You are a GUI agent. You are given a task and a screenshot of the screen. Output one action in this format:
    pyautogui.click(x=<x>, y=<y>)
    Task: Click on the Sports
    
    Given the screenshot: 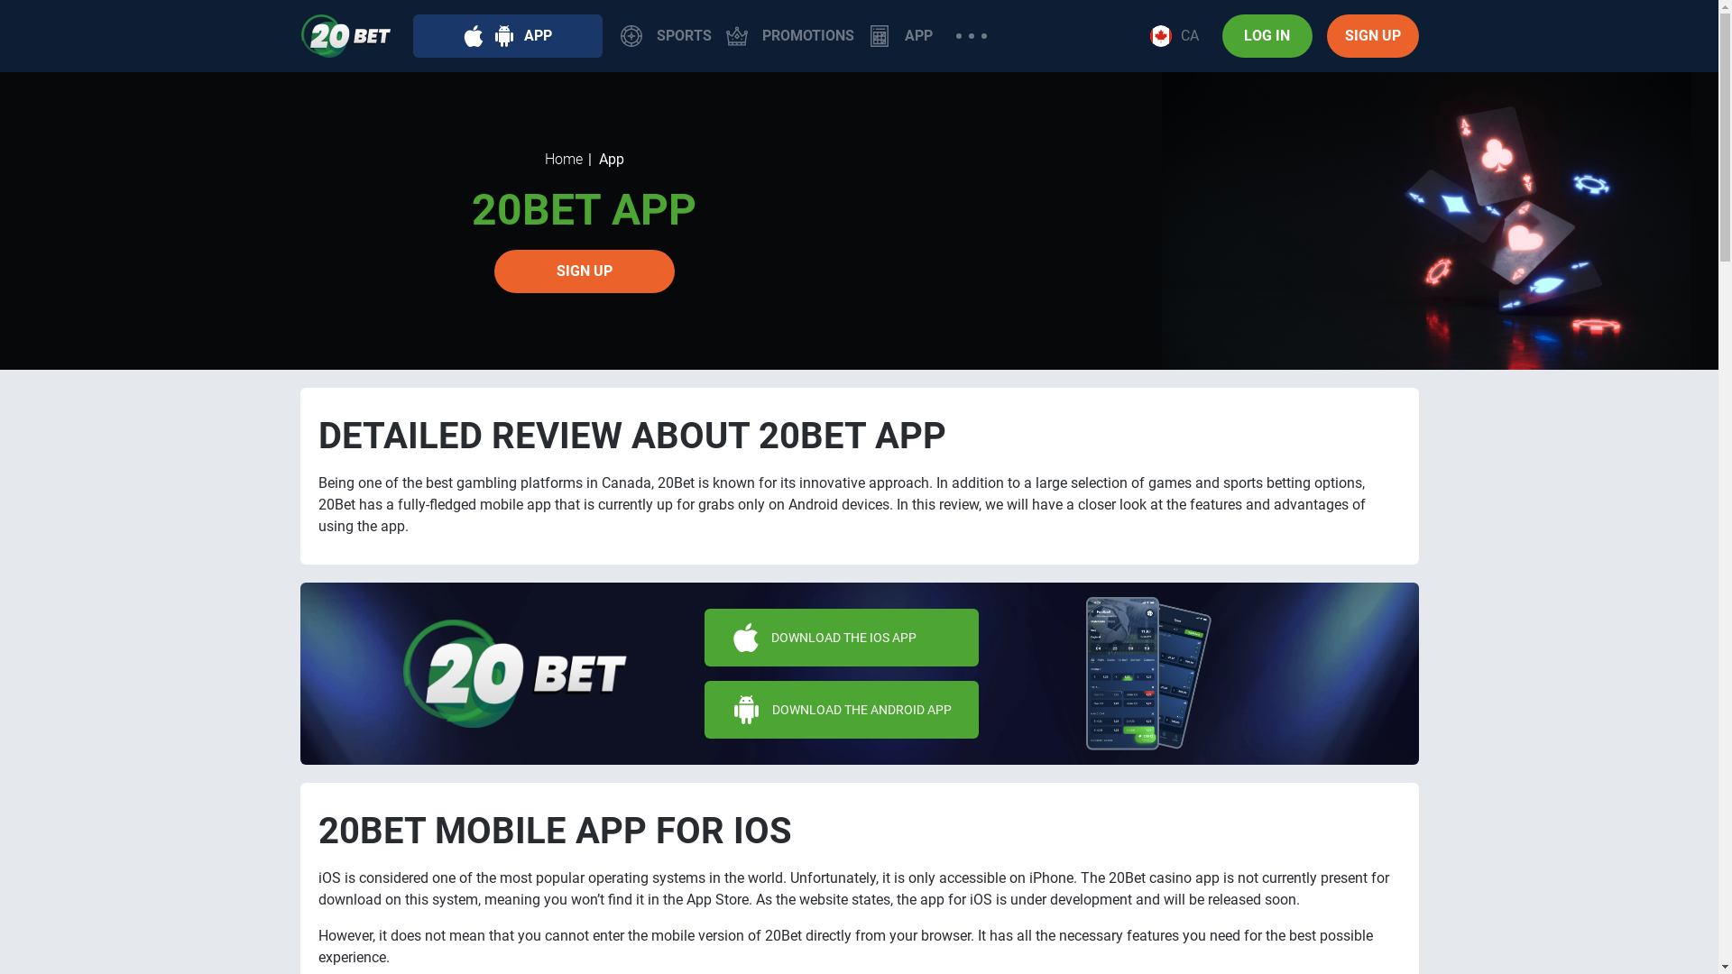 What is the action you would take?
    pyautogui.click(x=631, y=36)
    